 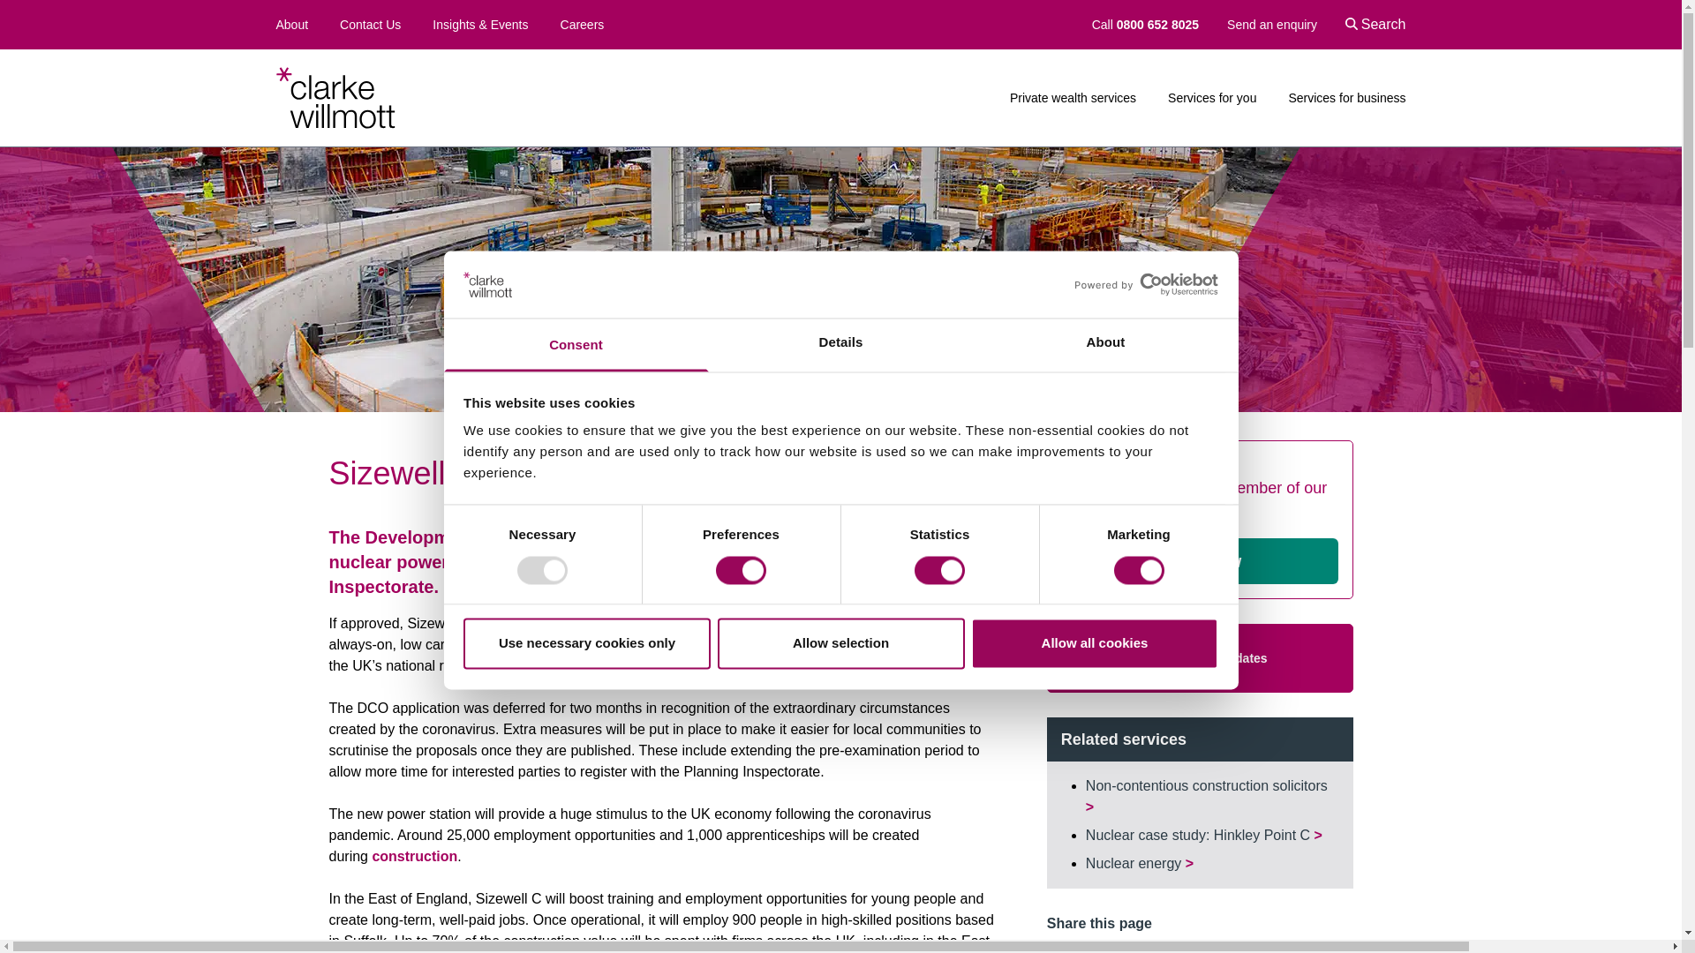 I want to click on Details, so click(x=840, y=346).